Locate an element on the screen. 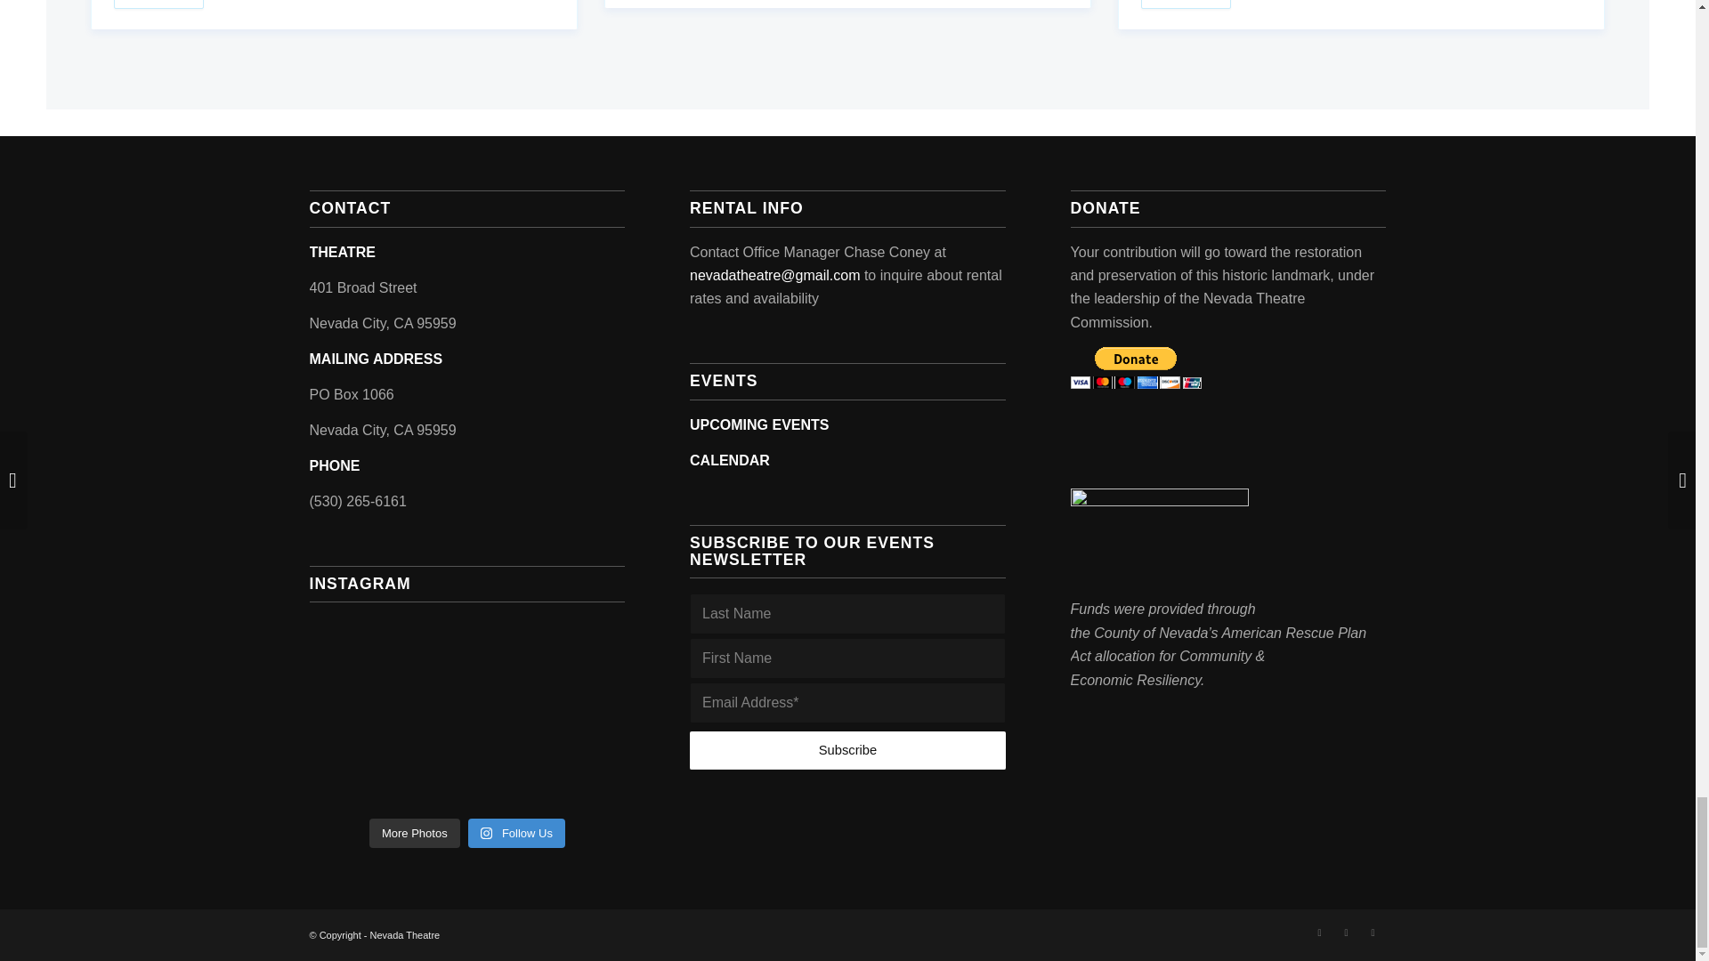  Mail is located at coordinates (1373, 932).